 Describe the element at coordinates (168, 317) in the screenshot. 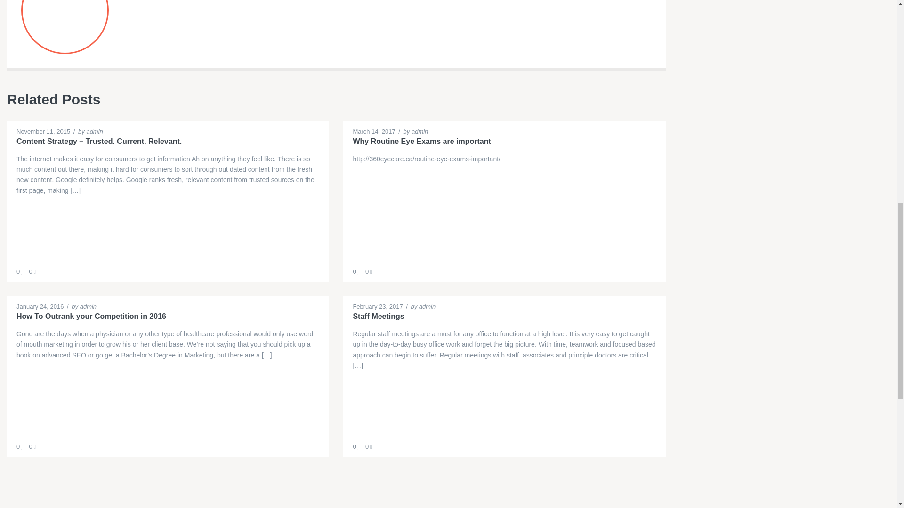

I see `How To Outrank your Competition in 2016` at that location.